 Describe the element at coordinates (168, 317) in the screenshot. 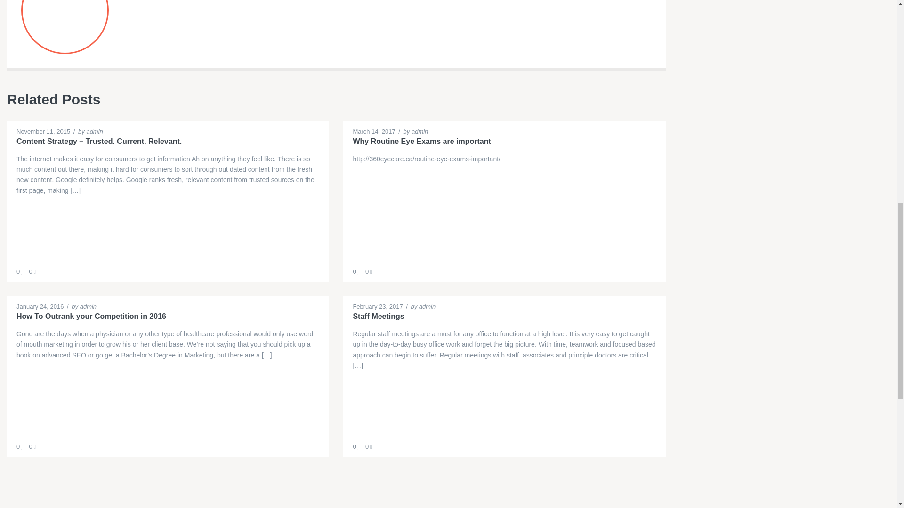

I see `How To Outrank your Competition in 2016` at that location.